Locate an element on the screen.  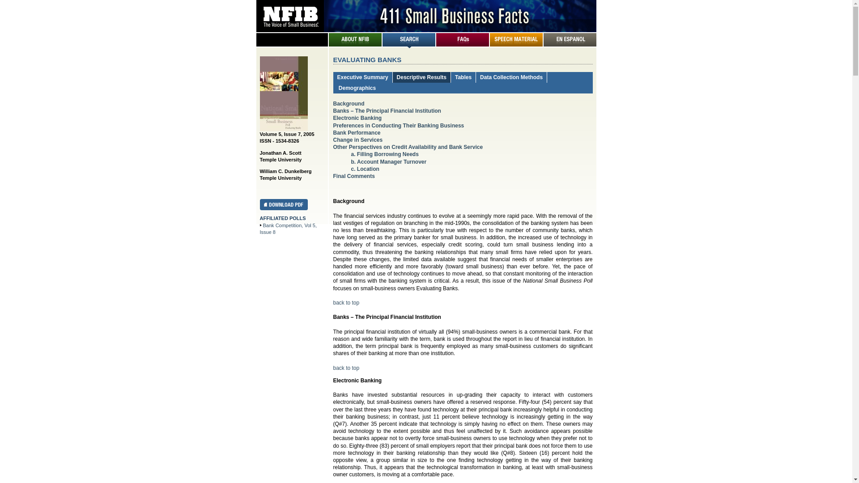
About NFIB is located at coordinates (354, 45).